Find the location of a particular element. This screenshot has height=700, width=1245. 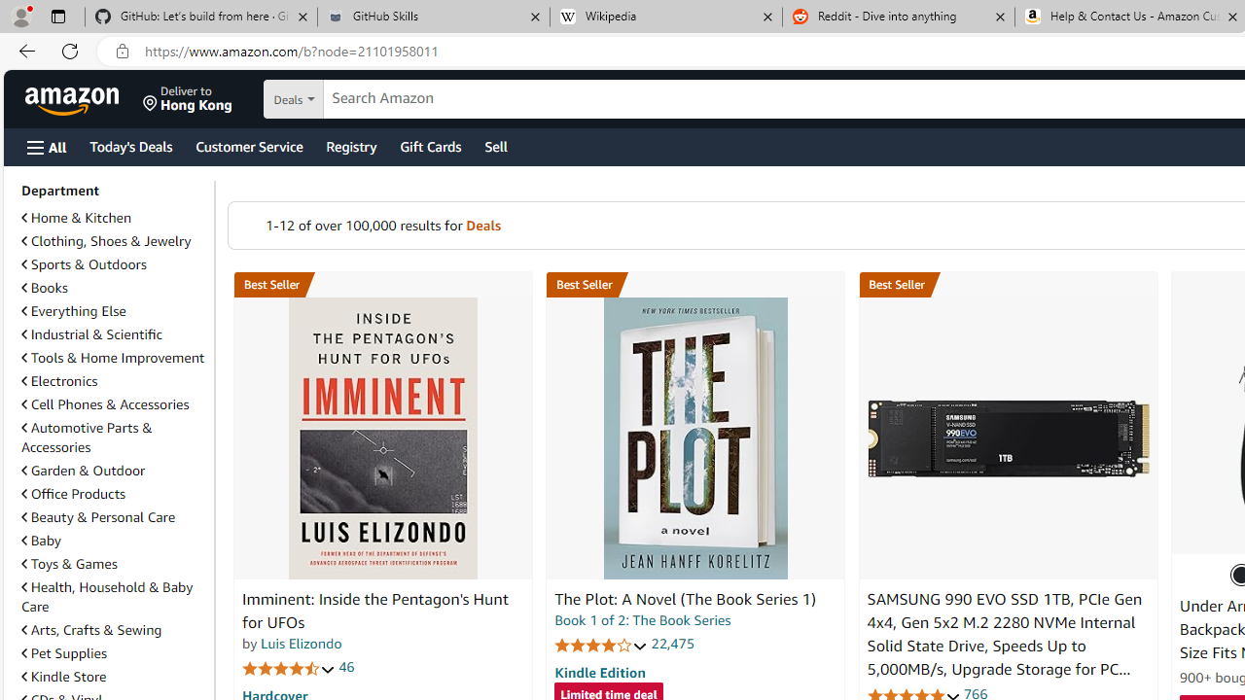

Arts, Crafts & Sewing is located at coordinates (91, 630).